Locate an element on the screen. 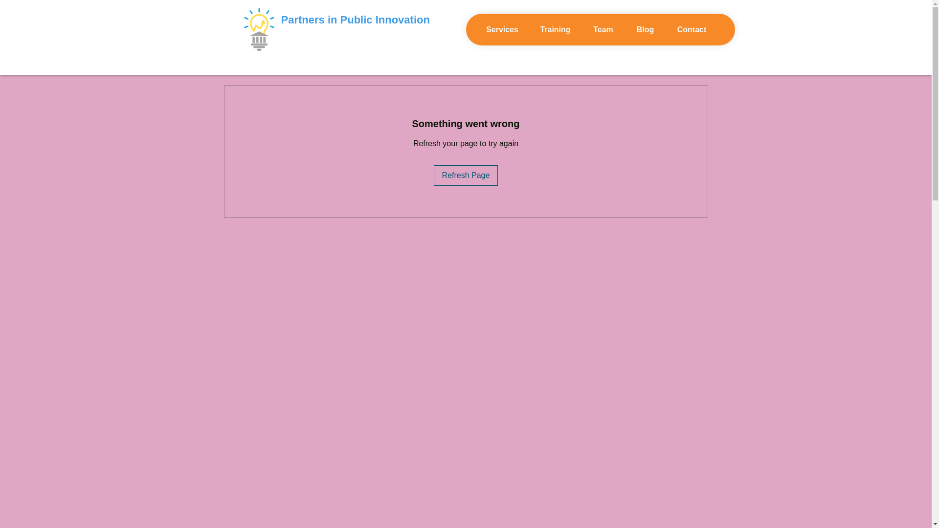 This screenshot has height=528, width=939. Training is located at coordinates (556, 29).